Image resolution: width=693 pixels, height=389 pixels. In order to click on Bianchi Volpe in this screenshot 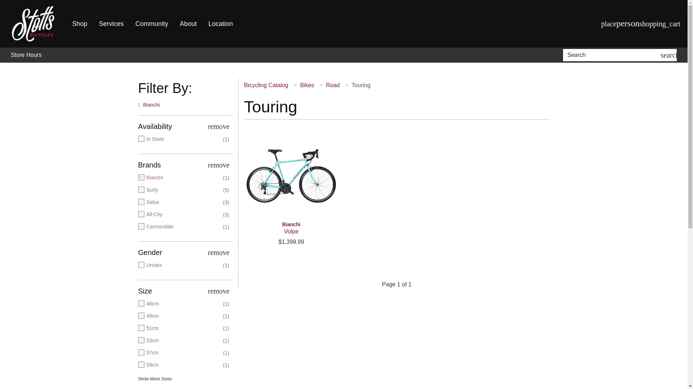, I will do `click(291, 176)`.